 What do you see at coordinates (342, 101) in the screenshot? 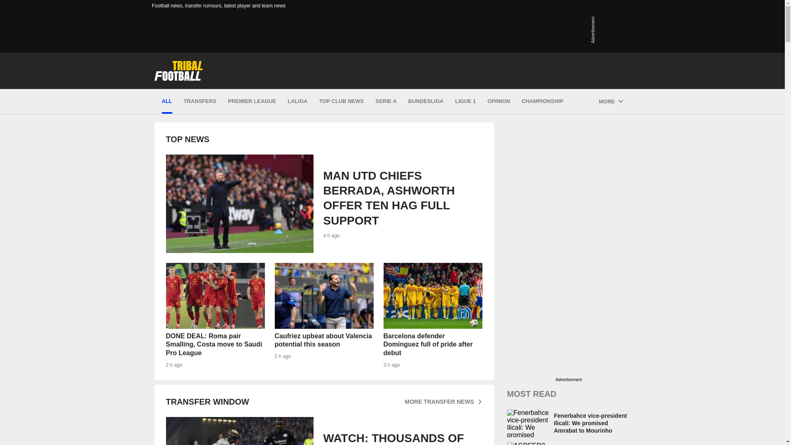
I see `TOP CLUB NEWS` at bounding box center [342, 101].